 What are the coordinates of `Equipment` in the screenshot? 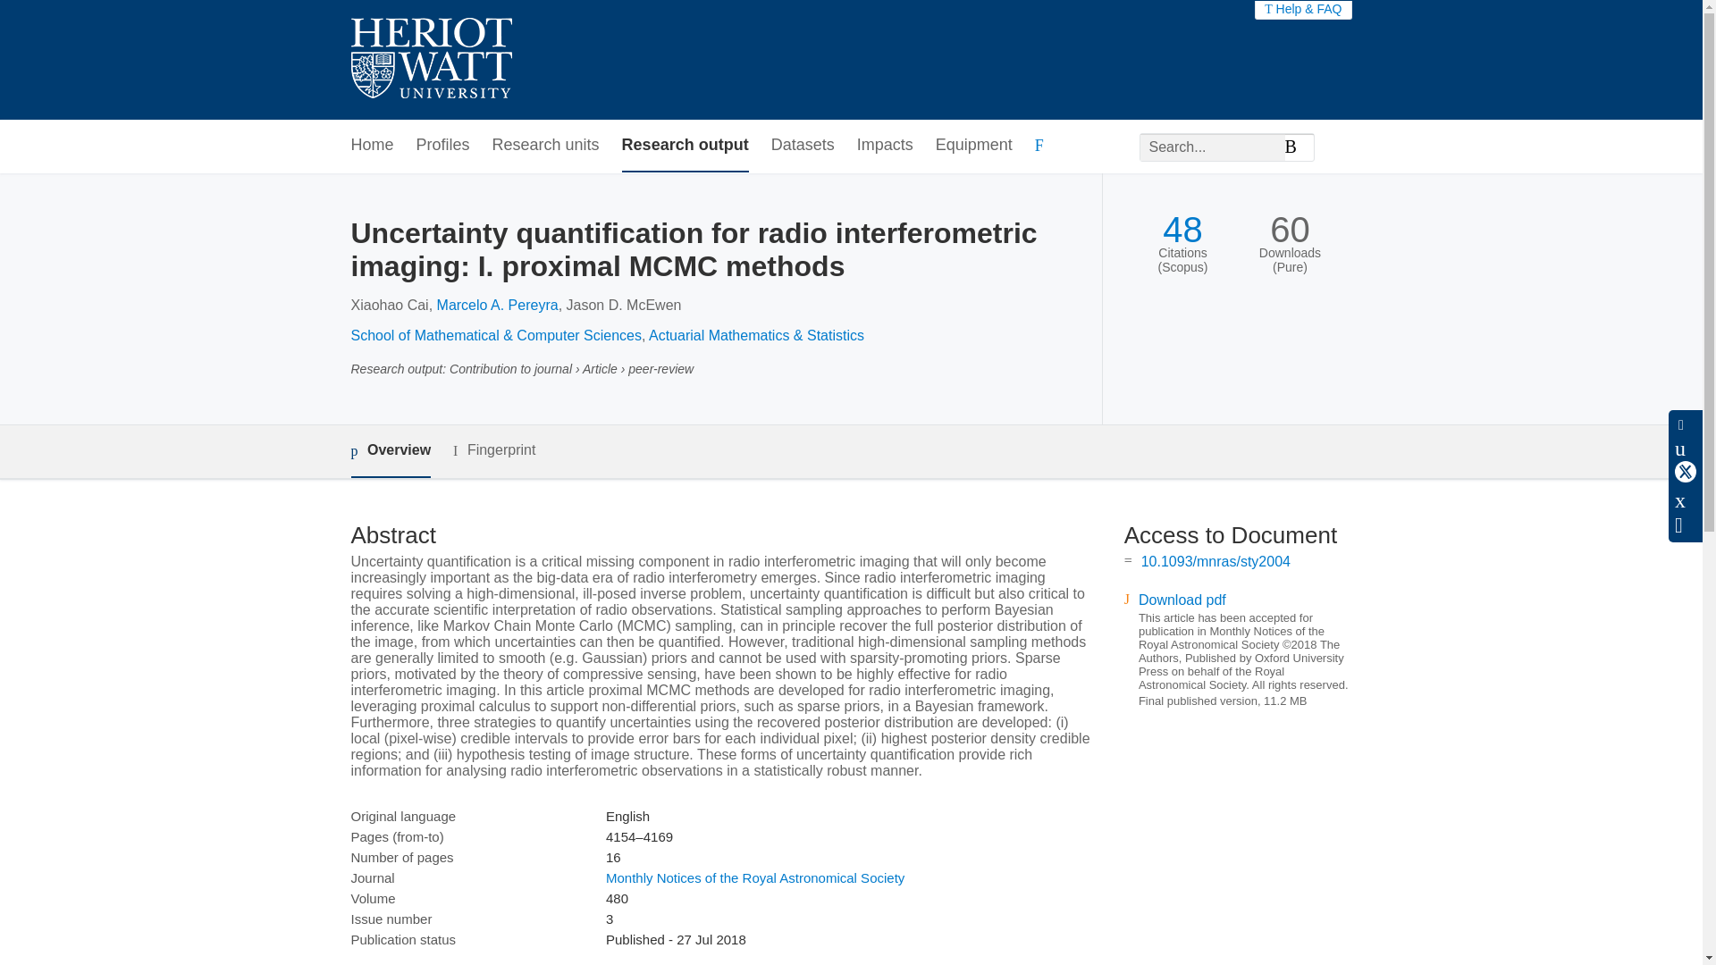 It's located at (973, 146).